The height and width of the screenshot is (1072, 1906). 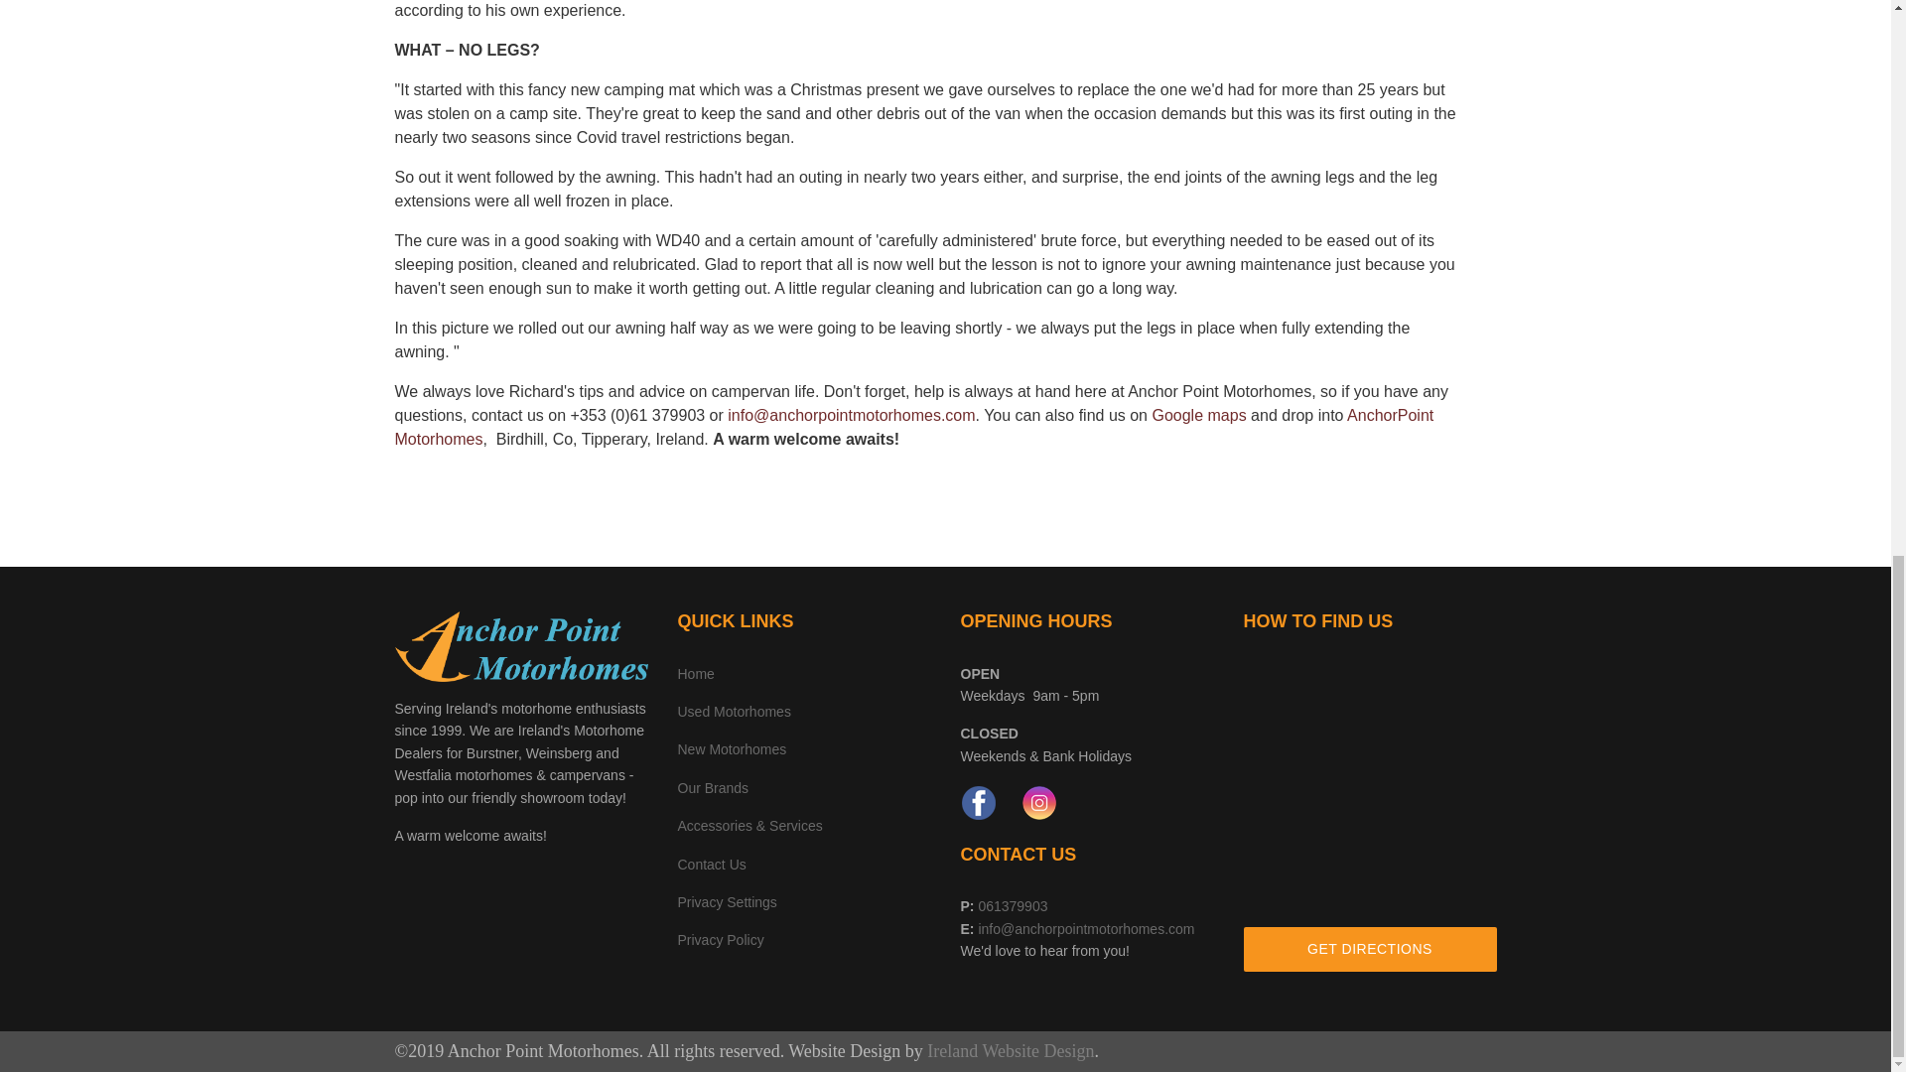 What do you see at coordinates (1198, 415) in the screenshot?
I see `Anchor Point Motorhomes Google Maps` at bounding box center [1198, 415].